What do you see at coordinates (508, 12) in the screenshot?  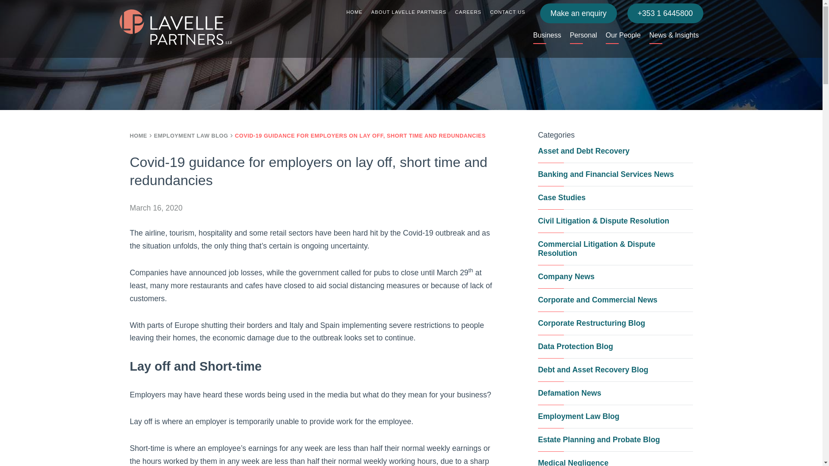 I see `CONTACT US` at bounding box center [508, 12].